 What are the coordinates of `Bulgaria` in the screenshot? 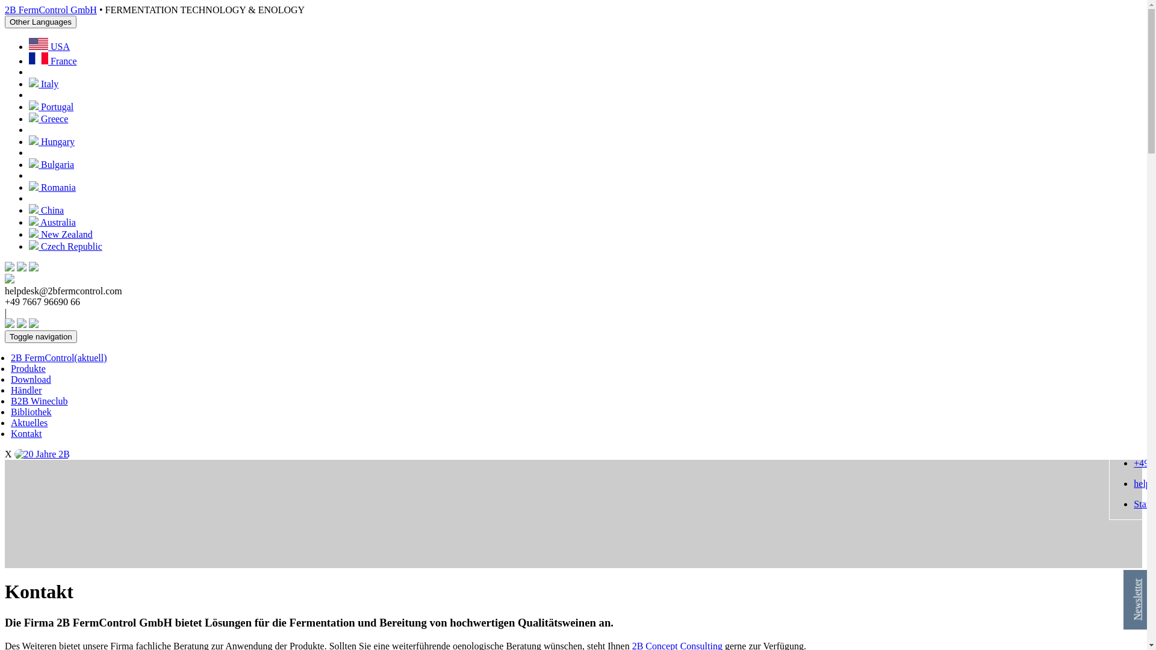 It's located at (51, 165).